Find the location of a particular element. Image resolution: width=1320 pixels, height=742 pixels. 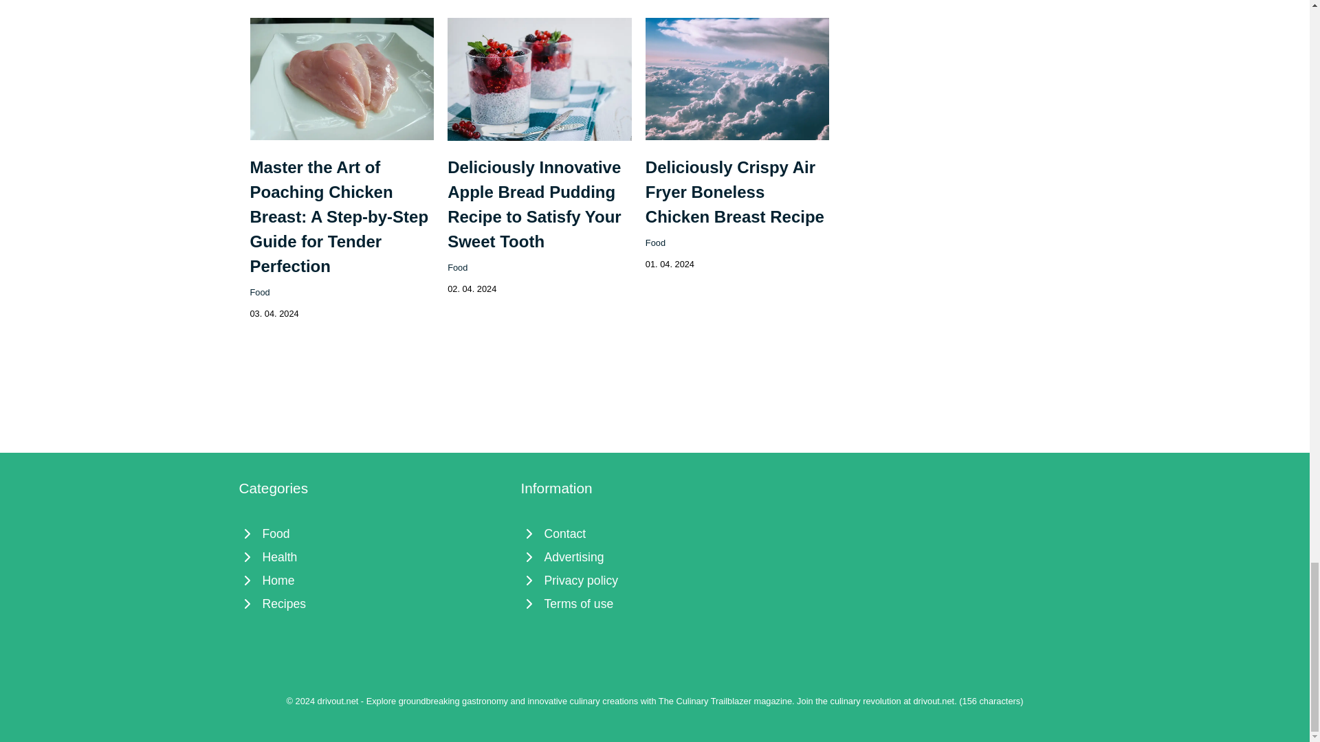

Food is located at coordinates (373, 533).